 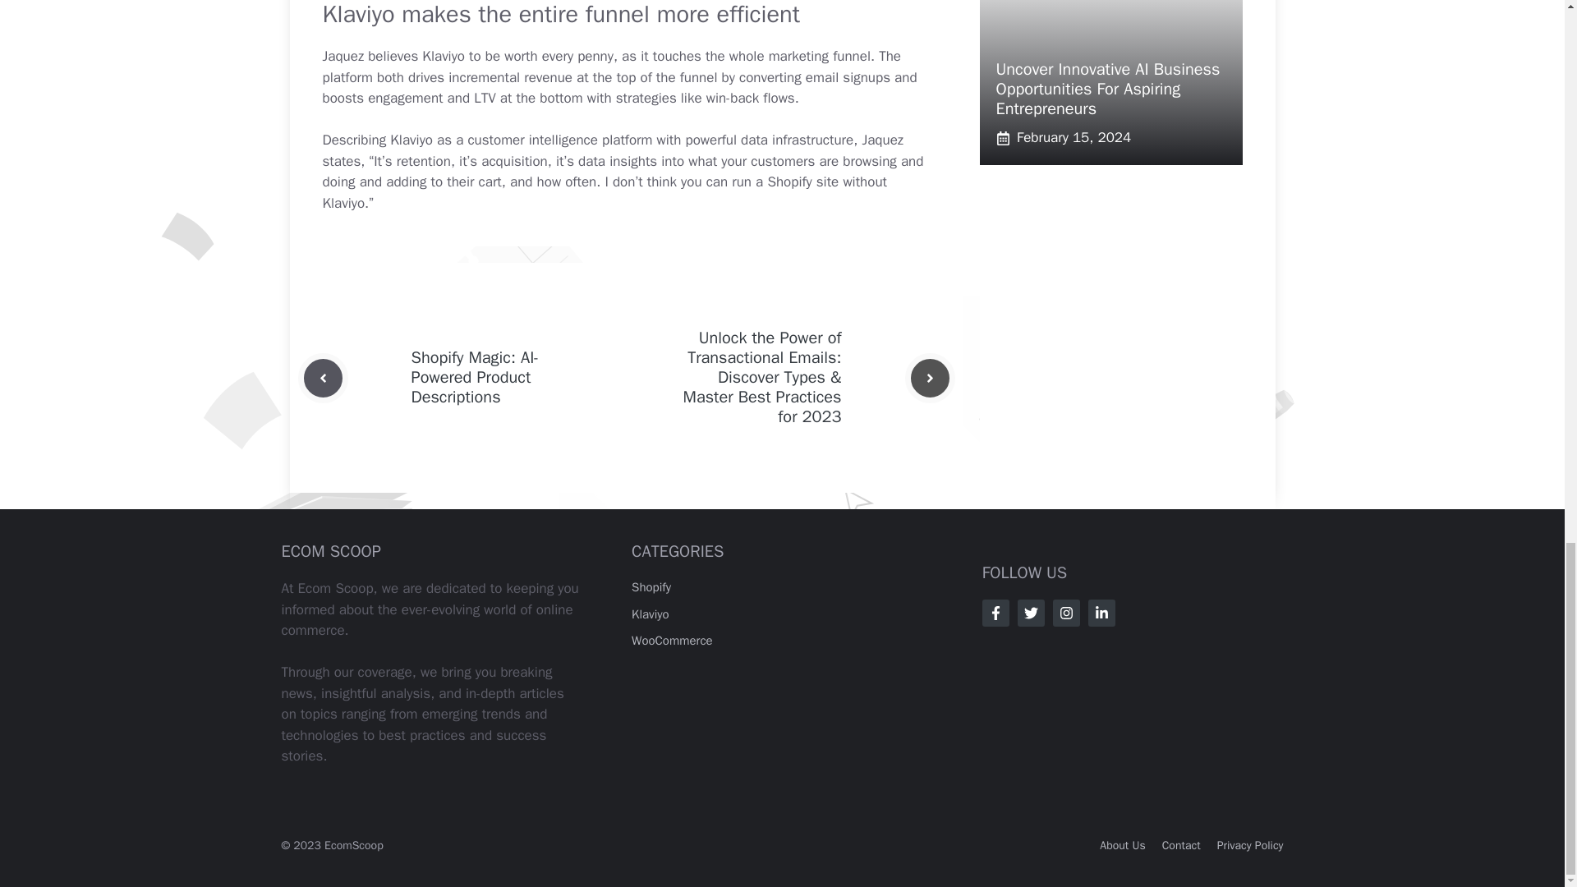 What do you see at coordinates (651, 586) in the screenshot?
I see `Shopify` at bounding box center [651, 586].